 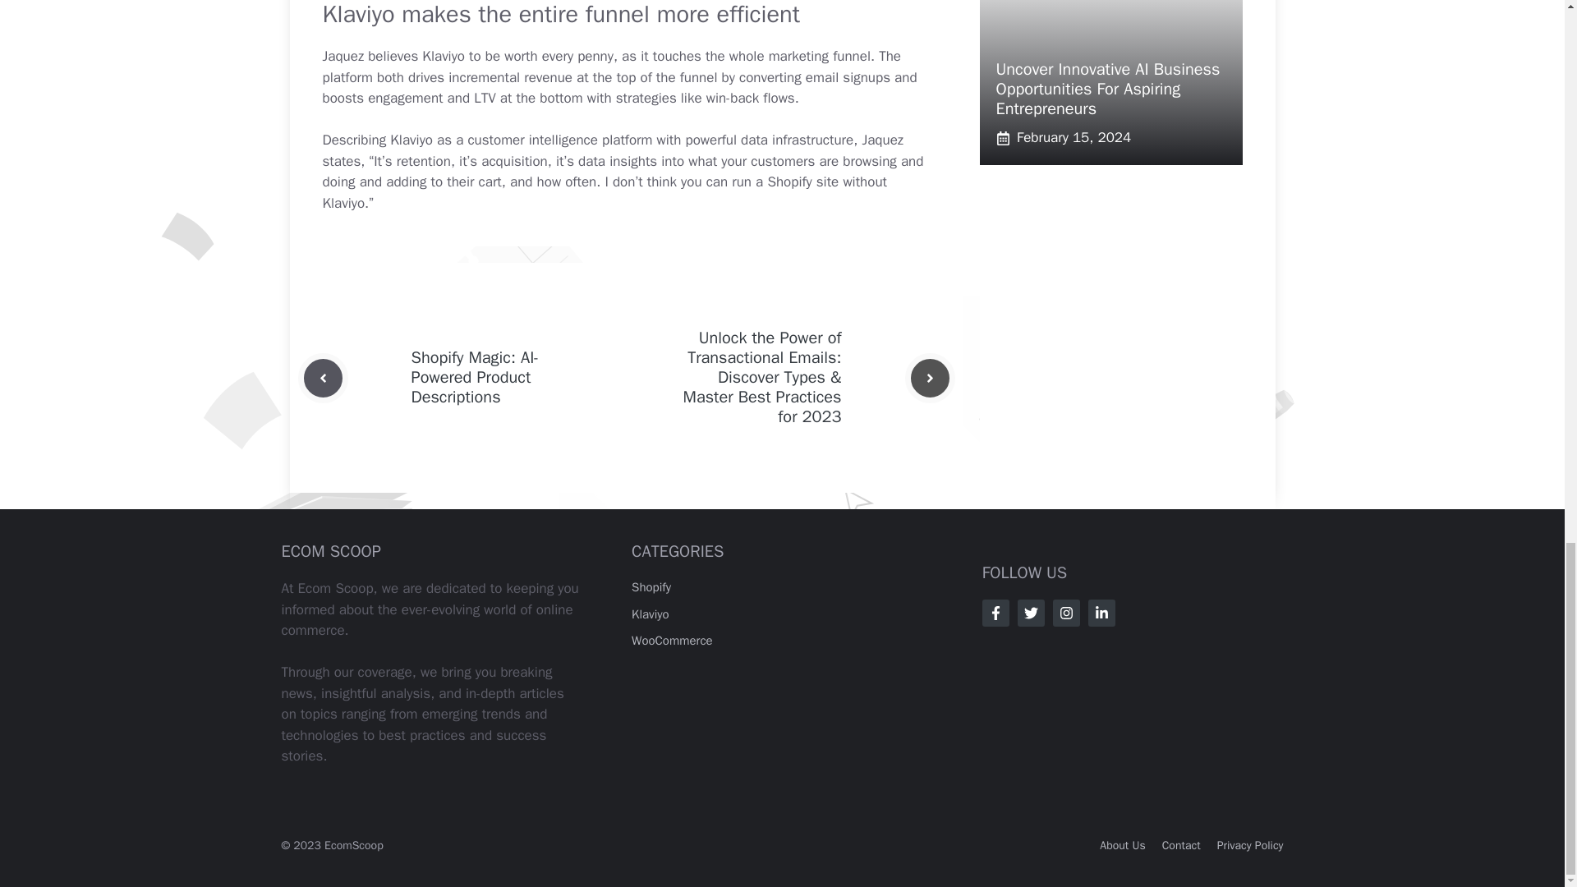 What do you see at coordinates (651, 586) in the screenshot?
I see `Shopify` at bounding box center [651, 586].